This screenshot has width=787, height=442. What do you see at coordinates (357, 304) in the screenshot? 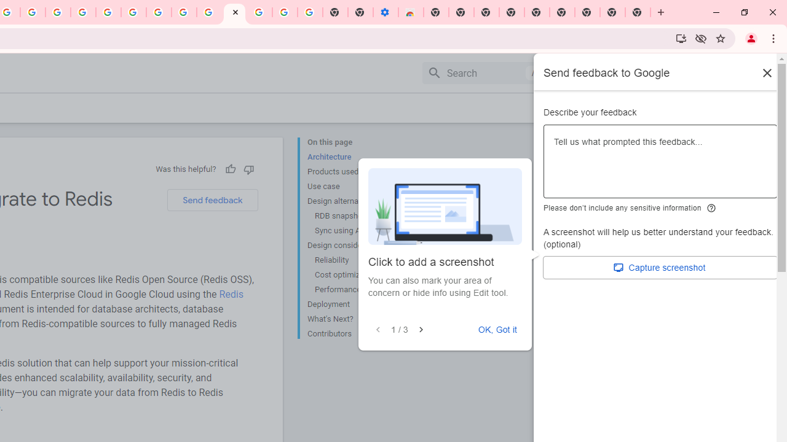
I see `Deployment` at bounding box center [357, 304].